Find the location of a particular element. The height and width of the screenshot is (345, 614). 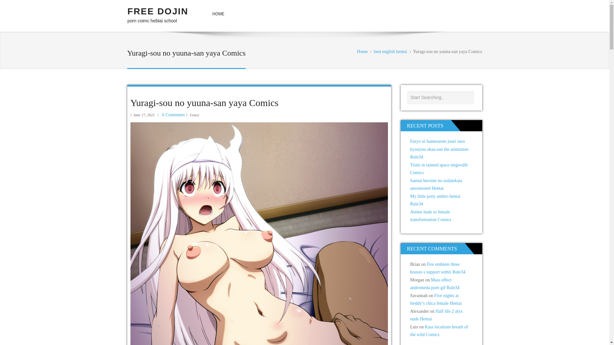

Home is located at coordinates (362, 51).